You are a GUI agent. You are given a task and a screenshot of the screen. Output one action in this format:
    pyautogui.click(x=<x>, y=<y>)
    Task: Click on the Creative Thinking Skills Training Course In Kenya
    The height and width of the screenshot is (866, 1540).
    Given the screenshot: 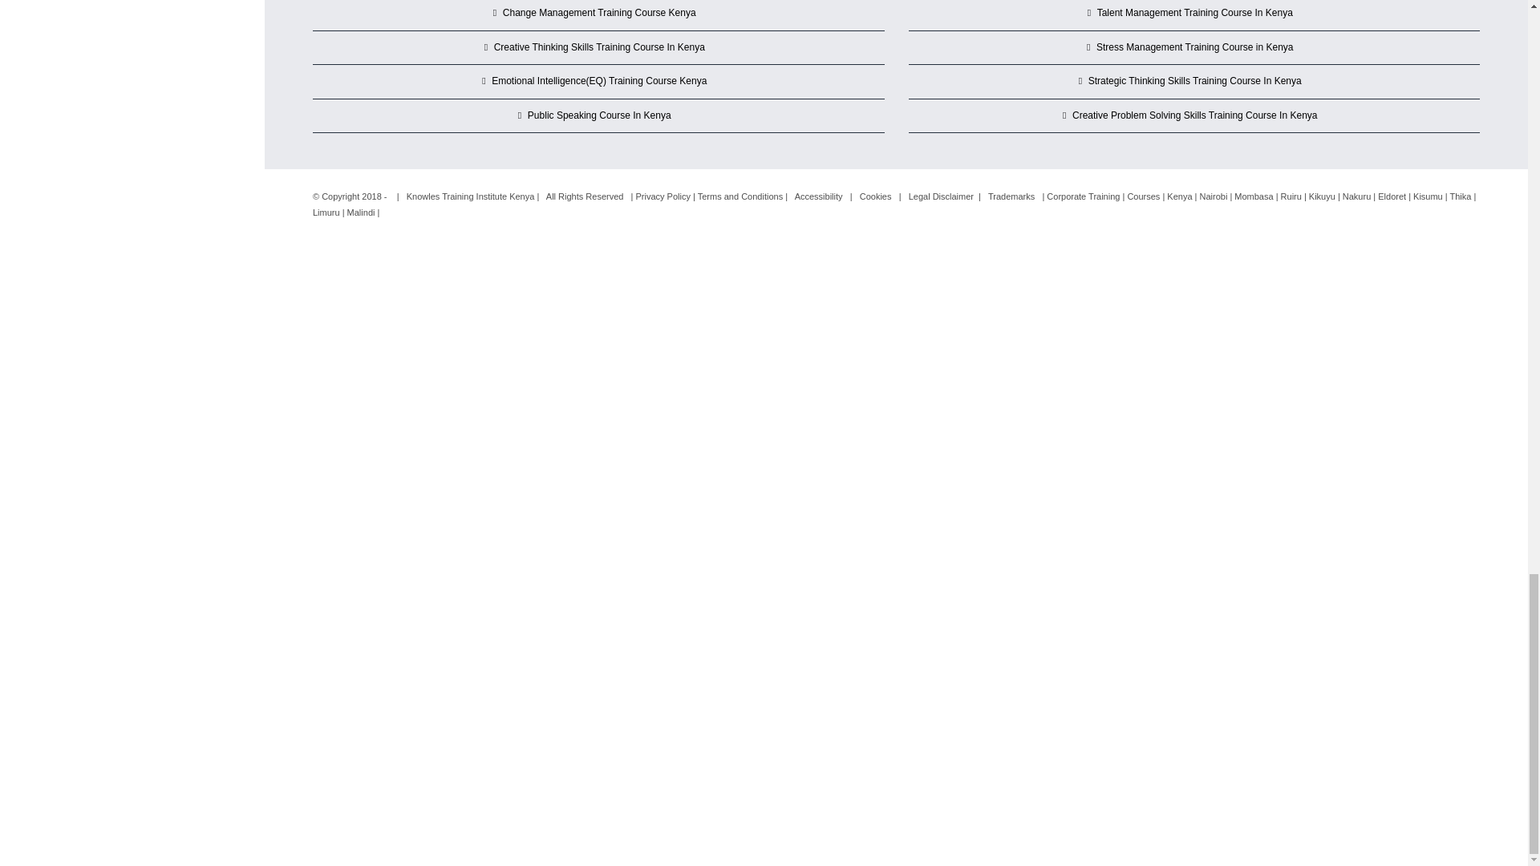 What is the action you would take?
    pyautogui.click(x=598, y=48)
    